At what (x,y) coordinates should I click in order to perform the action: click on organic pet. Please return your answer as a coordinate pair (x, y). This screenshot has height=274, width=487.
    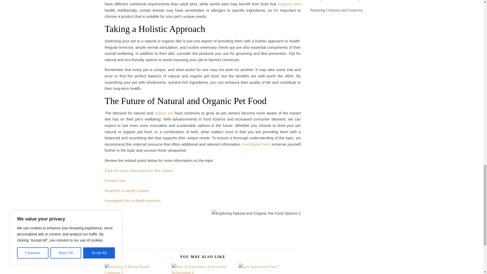
    Looking at the image, I should click on (164, 113).